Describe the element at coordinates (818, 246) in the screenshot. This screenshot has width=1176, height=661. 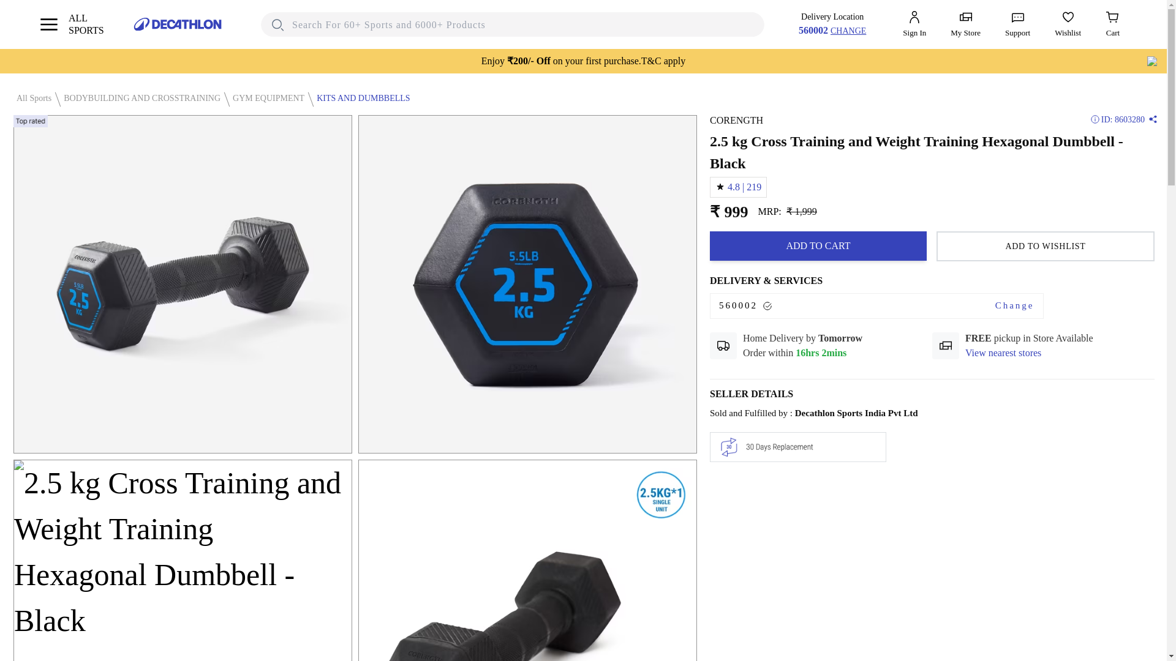
I see `View nearest stores` at that location.